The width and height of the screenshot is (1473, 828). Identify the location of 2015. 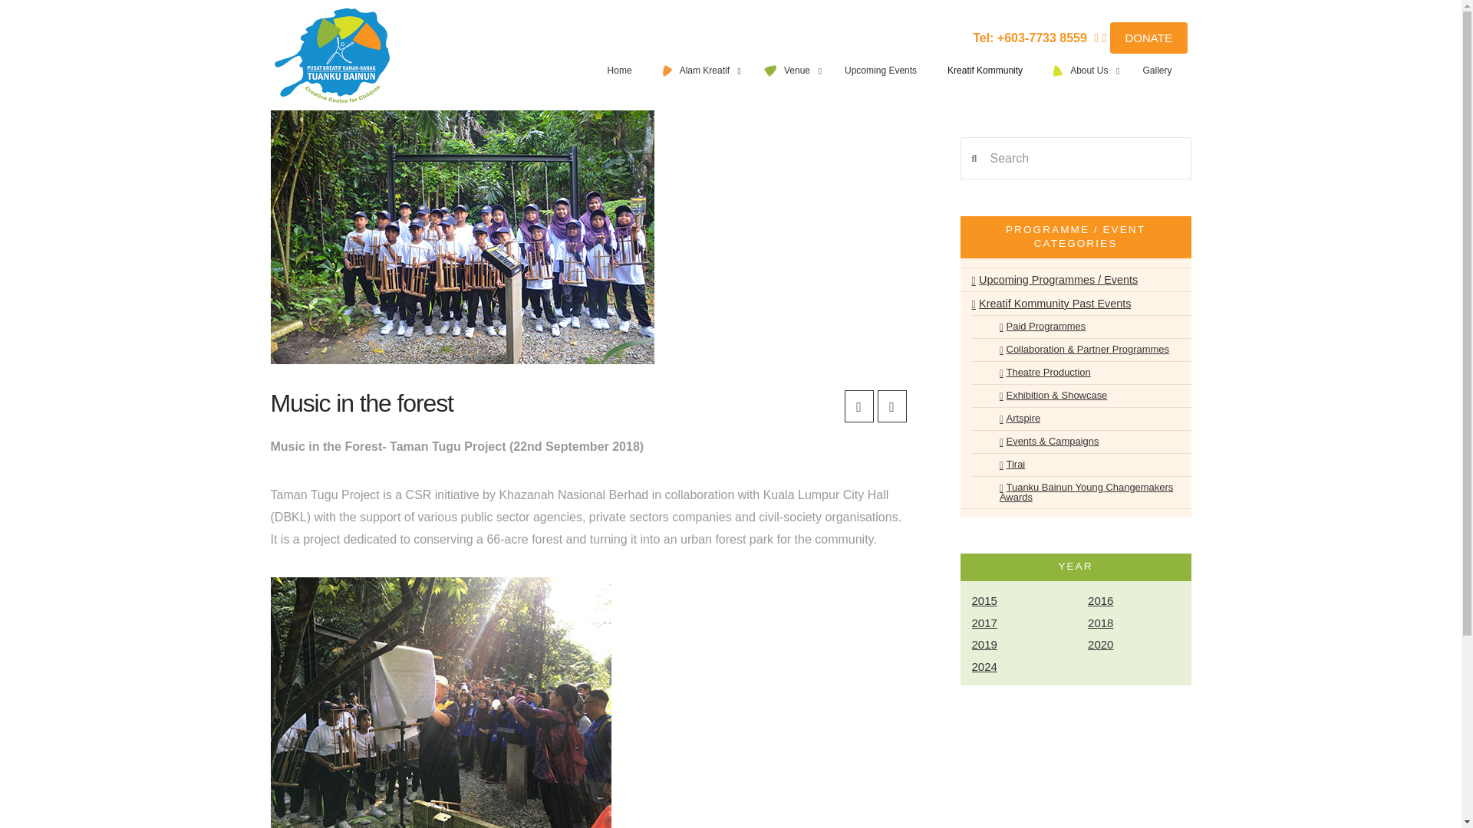
(1022, 601).